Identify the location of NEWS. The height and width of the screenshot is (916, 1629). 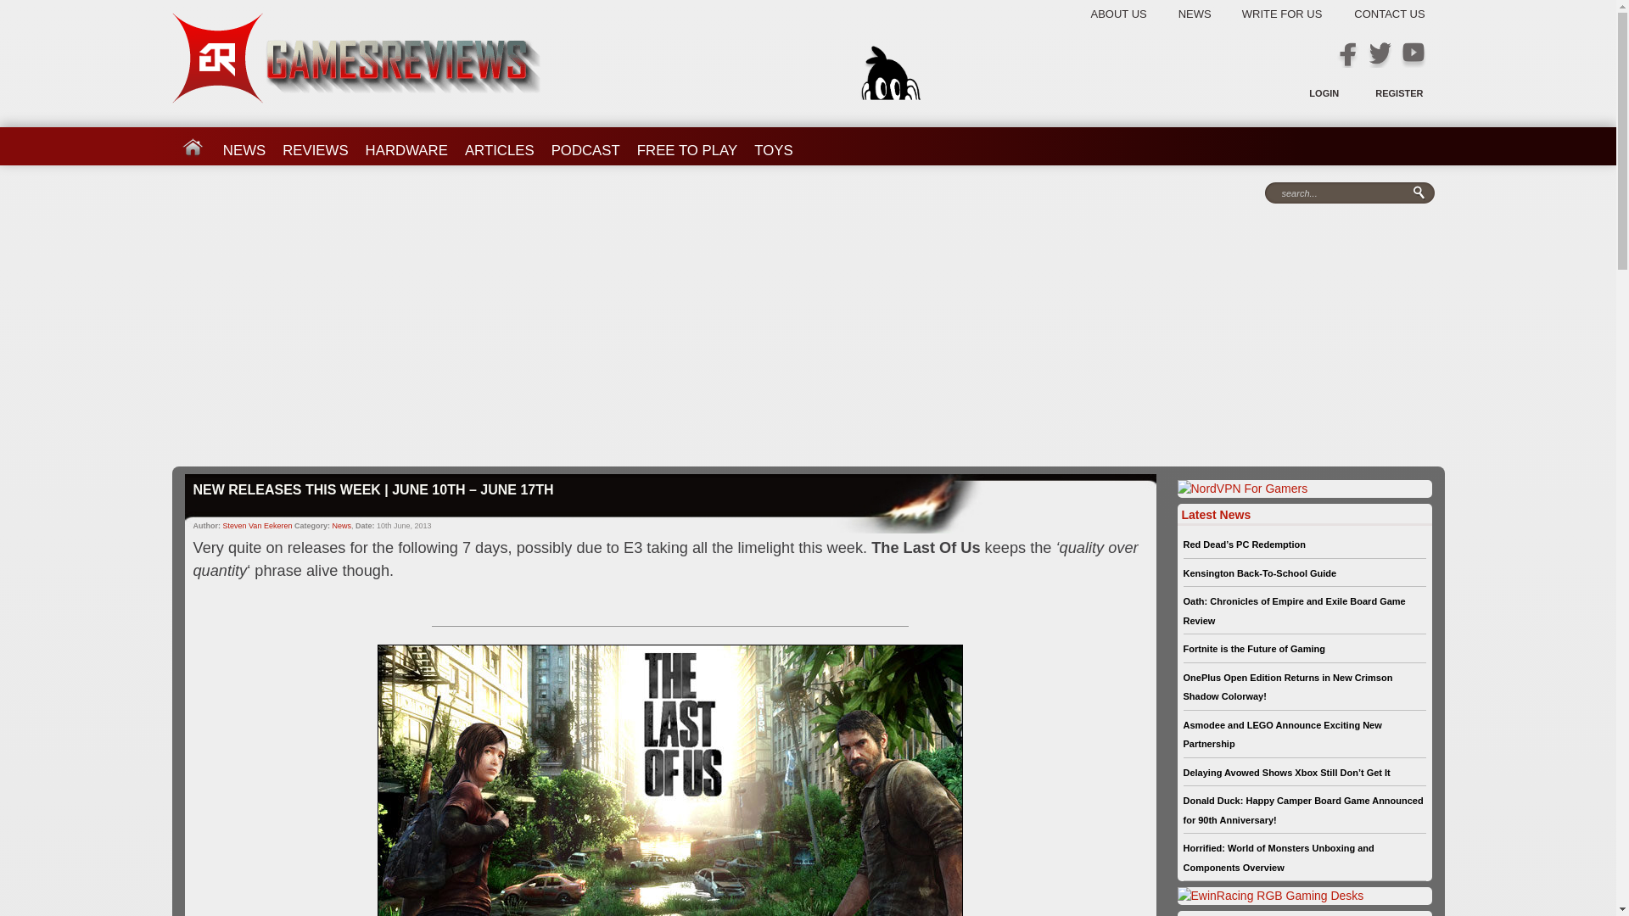
(1208, 14).